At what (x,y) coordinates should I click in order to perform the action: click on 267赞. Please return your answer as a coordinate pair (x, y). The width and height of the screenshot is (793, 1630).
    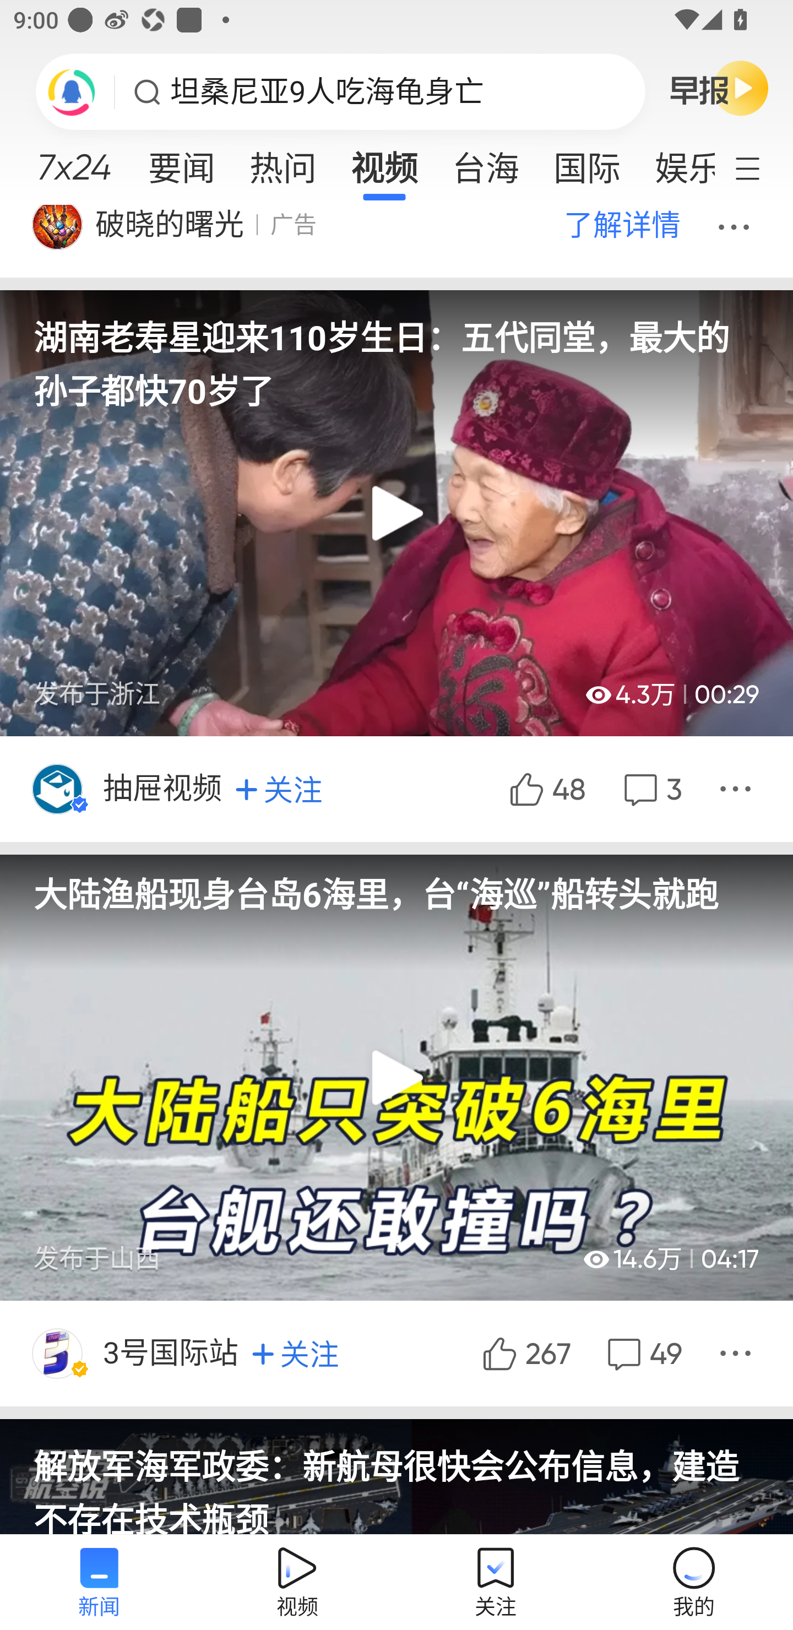
    Looking at the image, I should click on (524, 1354).